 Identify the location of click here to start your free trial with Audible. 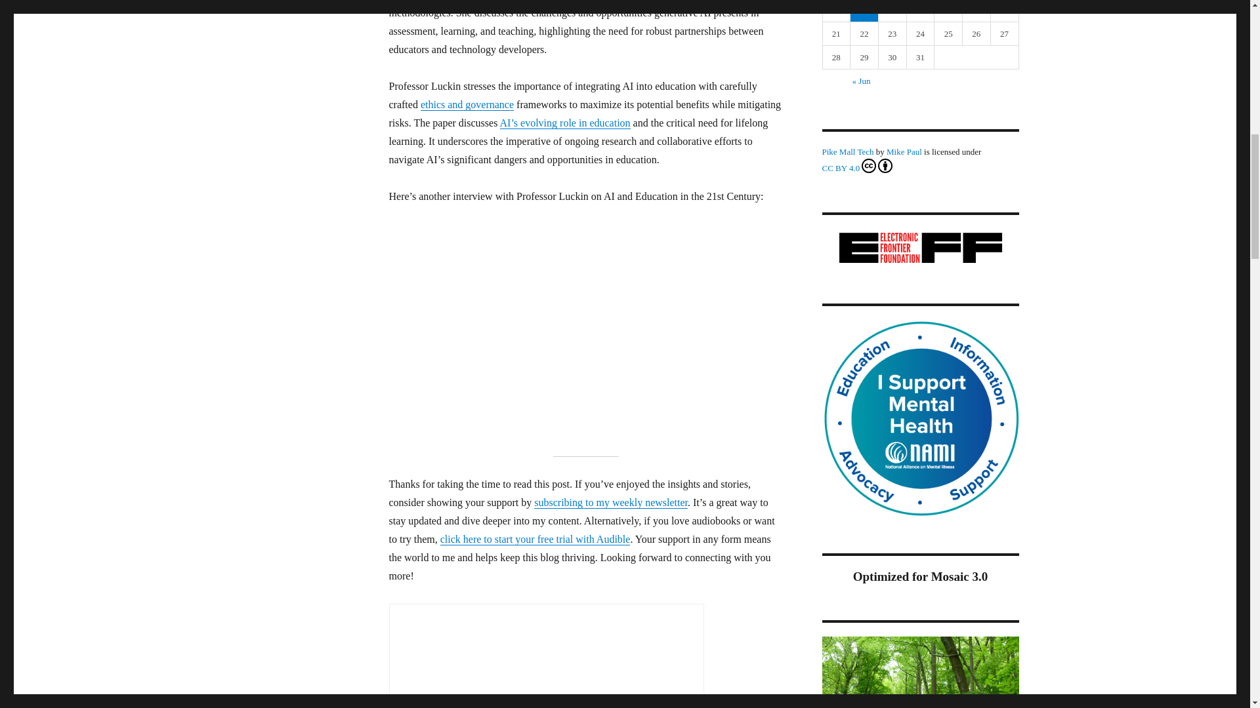
(535, 539).